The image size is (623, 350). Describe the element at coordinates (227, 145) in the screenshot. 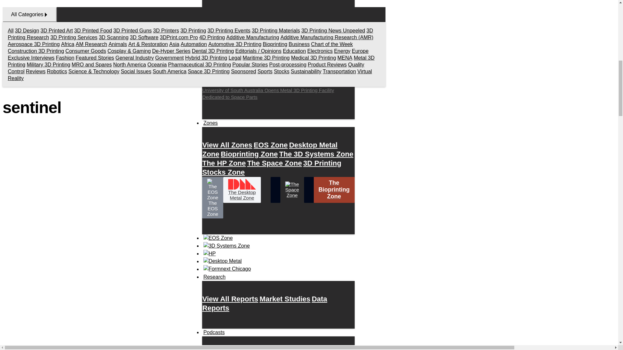

I see `View All Zones` at that location.